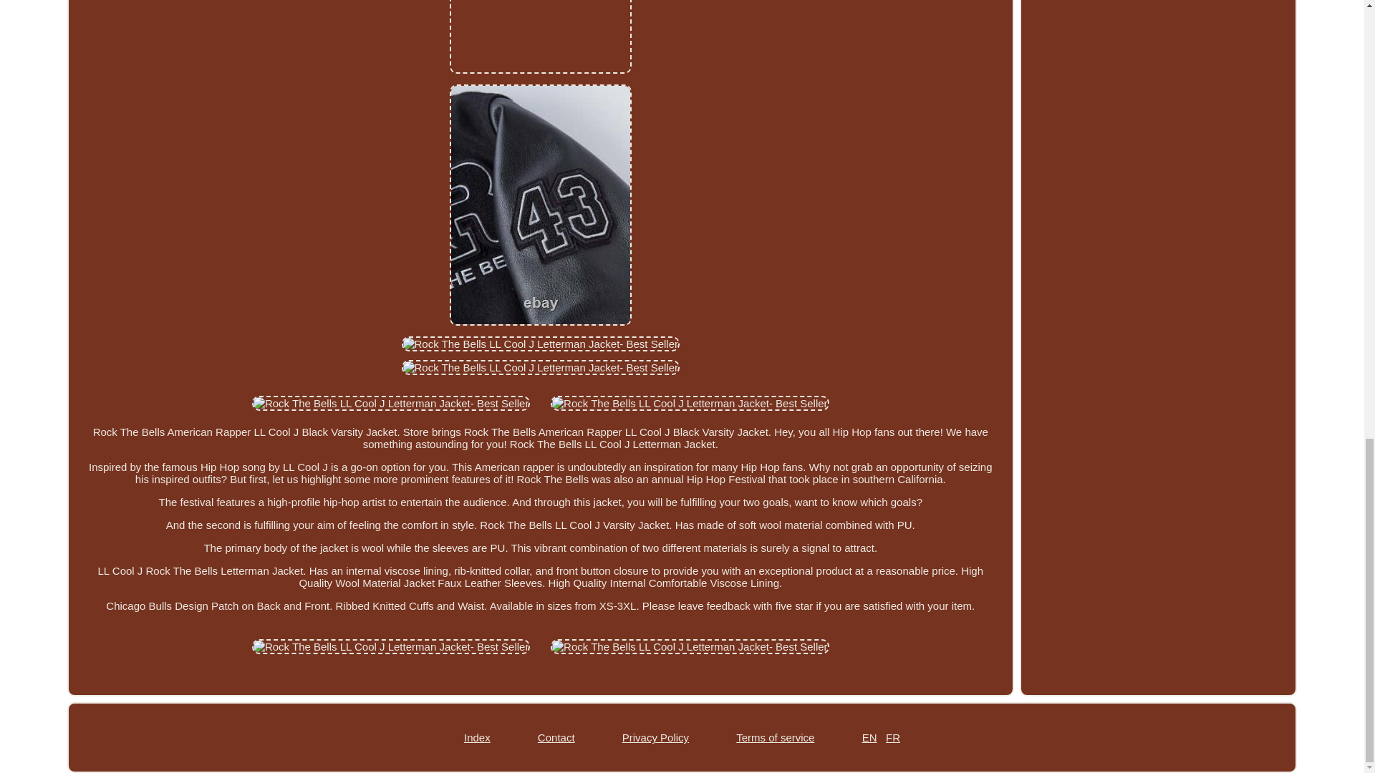 The width and height of the screenshot is (1375, 773). I want to click on Rock The Bells LL Cool J Letterman Jacket- Best Seller, so click(690, 646).